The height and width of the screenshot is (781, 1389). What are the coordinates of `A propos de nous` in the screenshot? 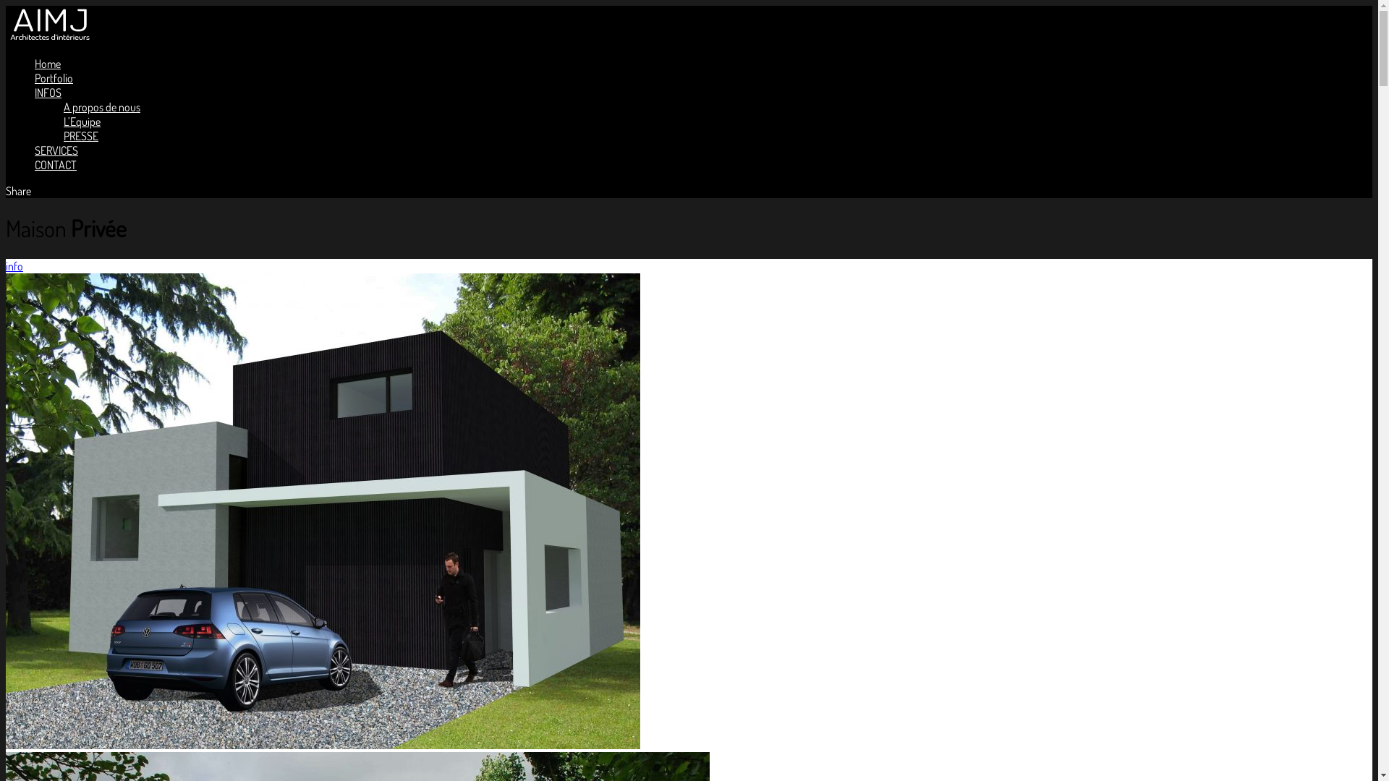 It's located at (102, 107).